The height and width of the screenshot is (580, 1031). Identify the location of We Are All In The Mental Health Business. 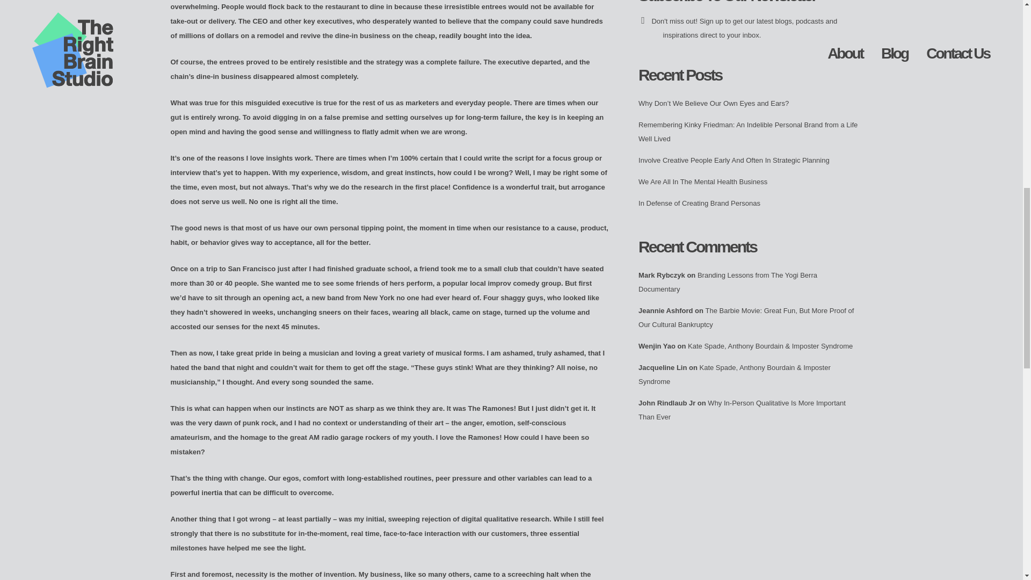
(702, 182).